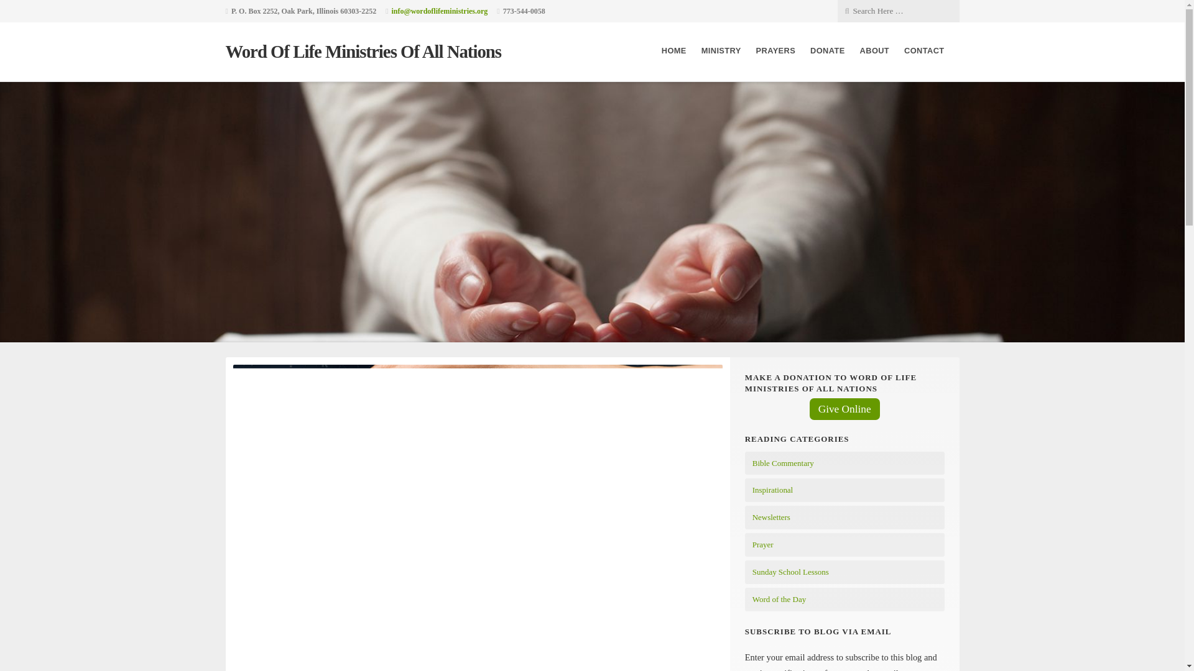 The width and height of the screenshot is (1194, 671). What do you see at coordinates (762, 544) in the screenshot?
I see `Prayer` at bounding box center [762, 544].